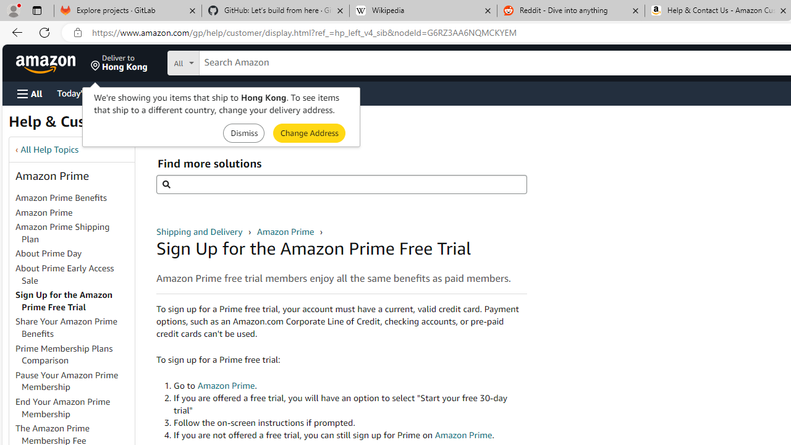  Describe the element at coordinates (44, 212) in the screenshot. I see `Amazon Prime` at that location.